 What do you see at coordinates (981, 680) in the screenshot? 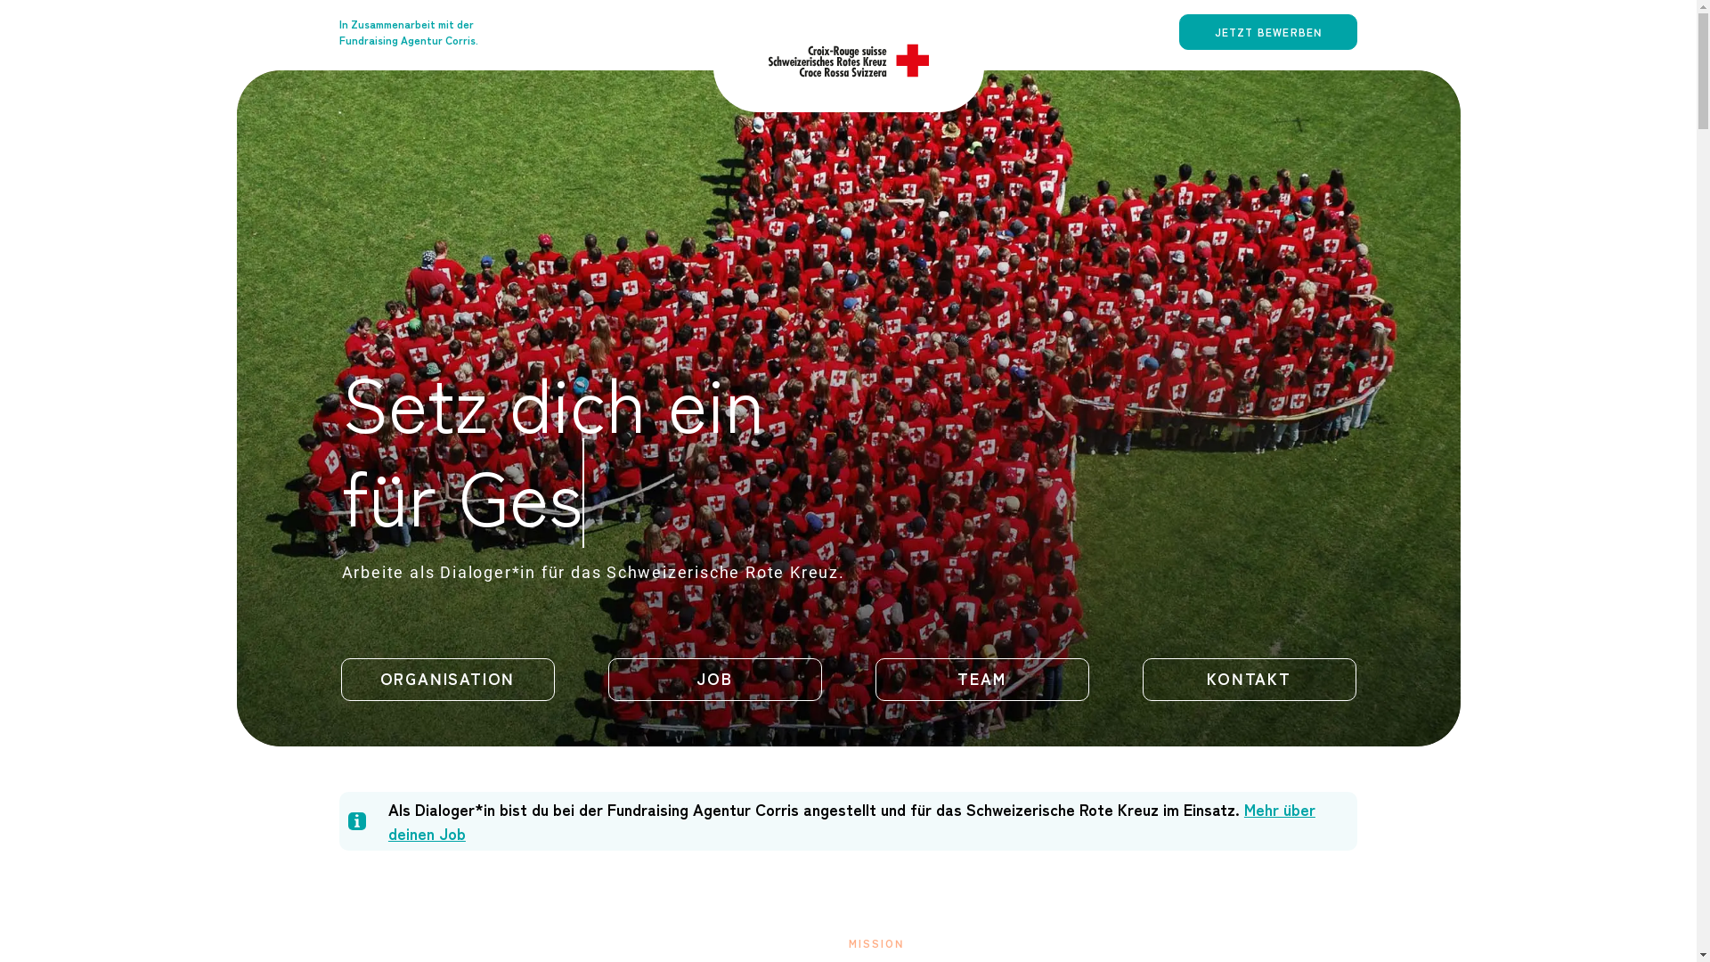
I see `TEAM` at bounding box center [981, 680].